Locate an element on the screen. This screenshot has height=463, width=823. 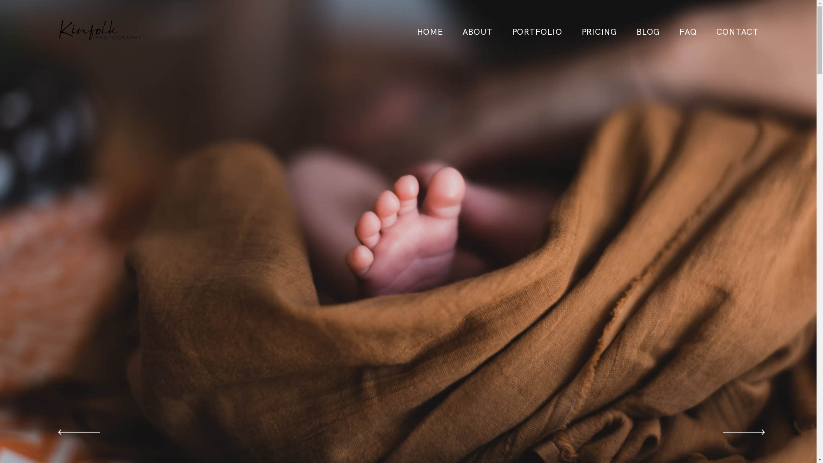
PORTFOLIO is located at coordinates (538, 32).